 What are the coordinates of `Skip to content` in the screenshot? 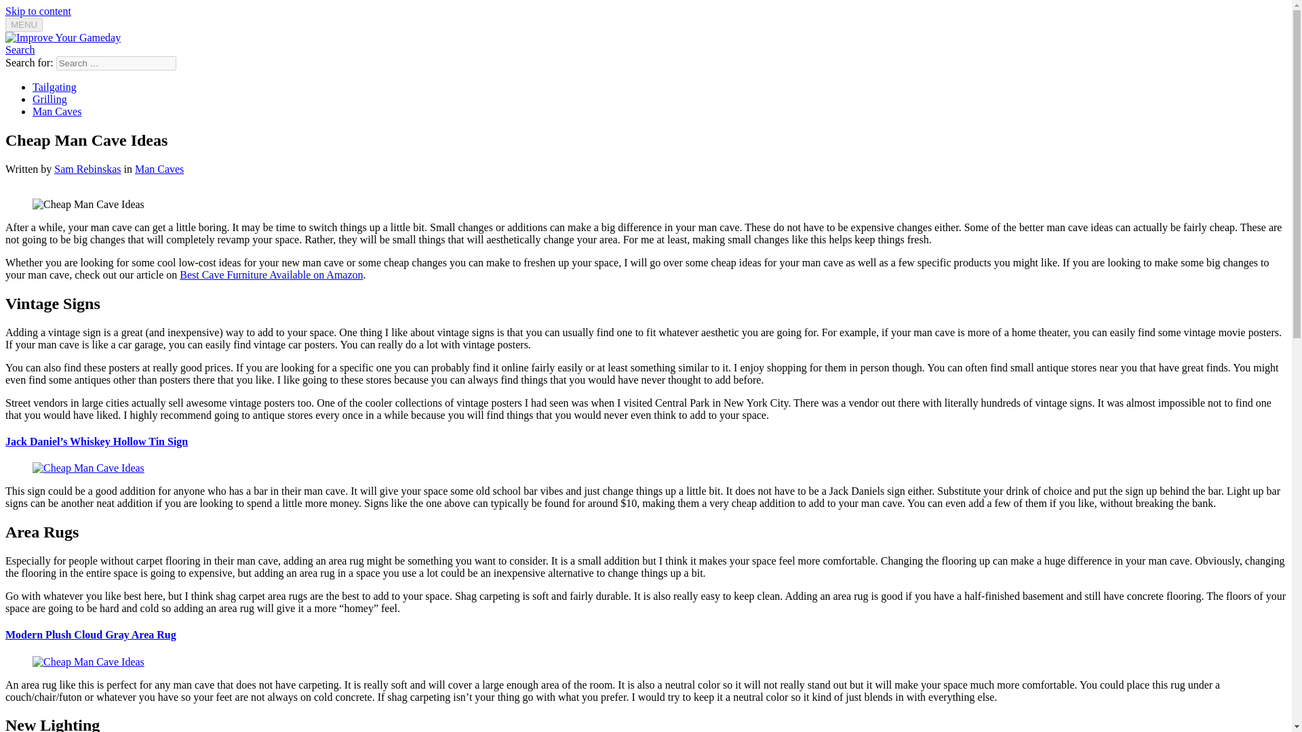 It's located at (38, 11).